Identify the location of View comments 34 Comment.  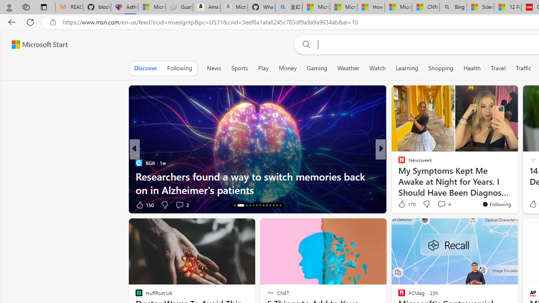
(439, 205).